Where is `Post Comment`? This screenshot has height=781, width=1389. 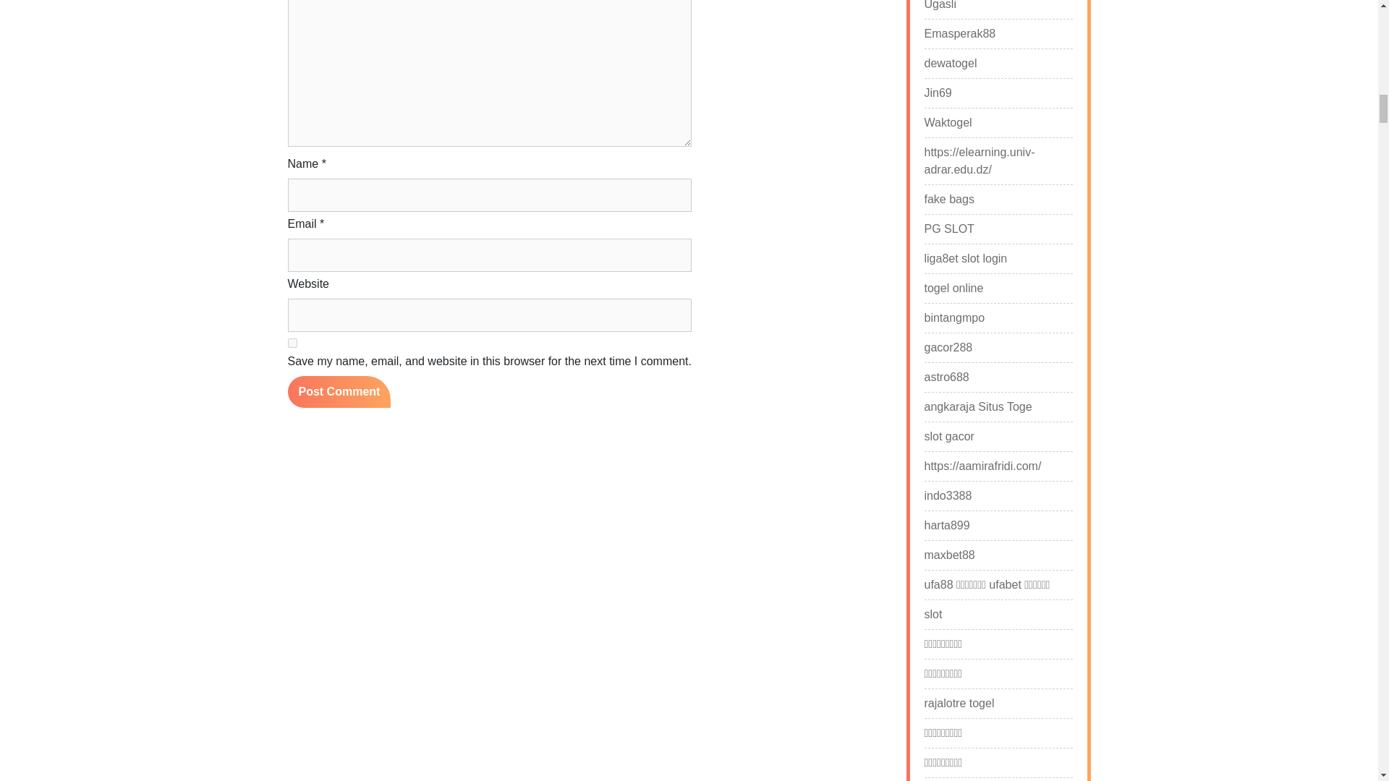 Post Comment is located at coordinates (339, 391).